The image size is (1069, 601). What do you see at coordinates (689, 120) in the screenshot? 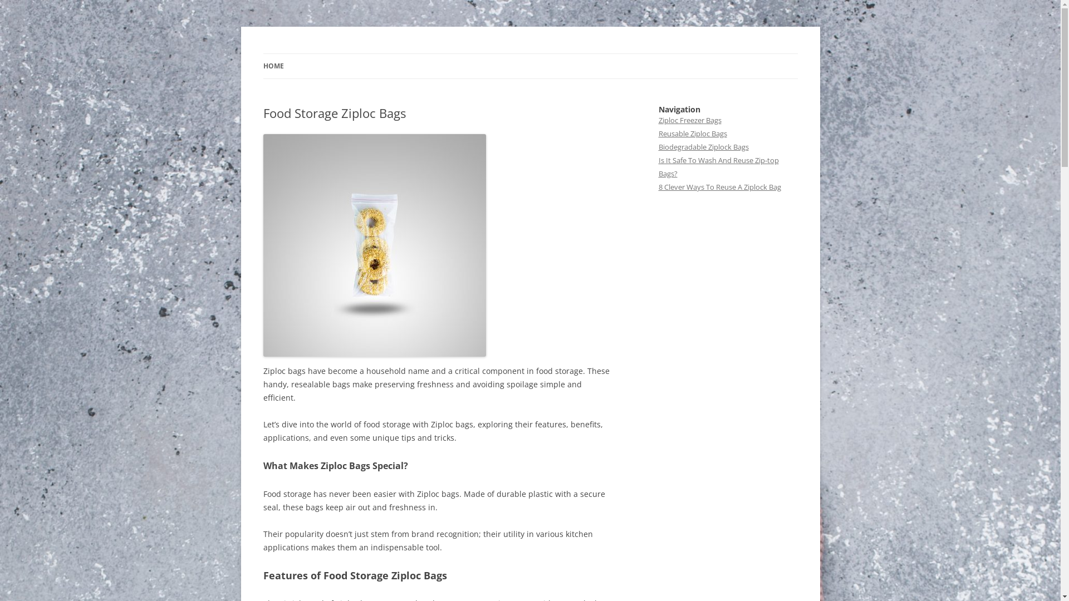
I see `Ziploc Freezer Bags` at bounding box center [689, 120].